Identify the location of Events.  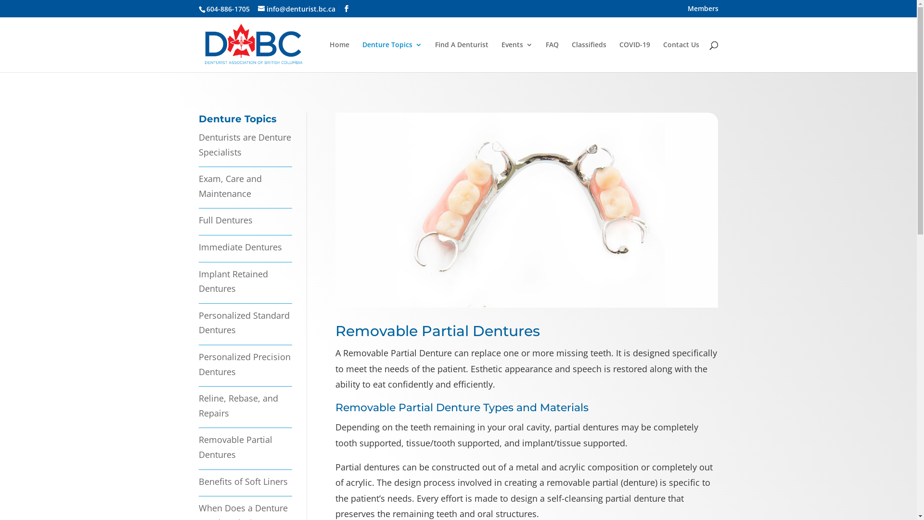
(517, 57).